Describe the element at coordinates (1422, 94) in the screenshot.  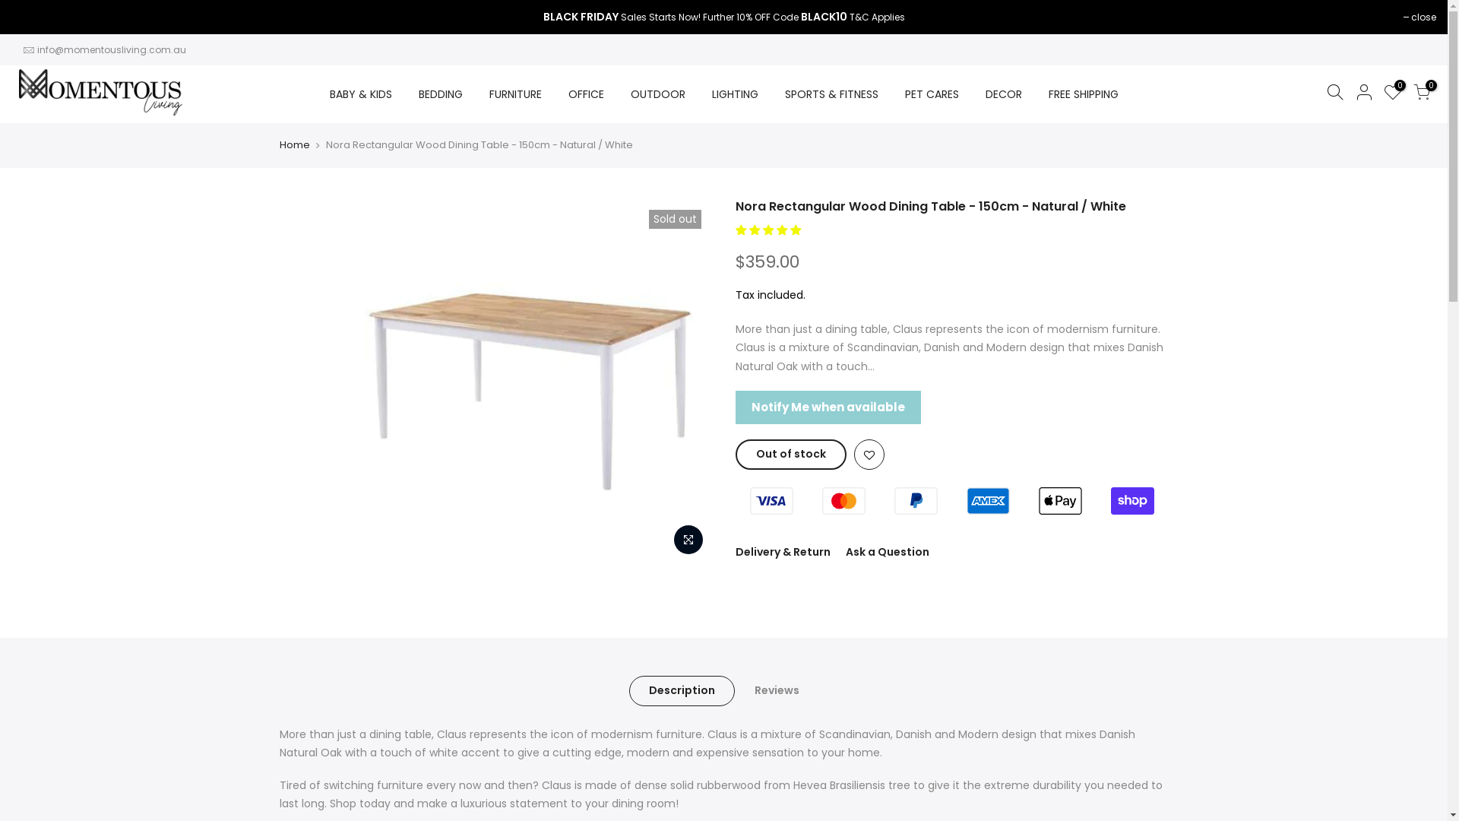
I see `0` at that location.